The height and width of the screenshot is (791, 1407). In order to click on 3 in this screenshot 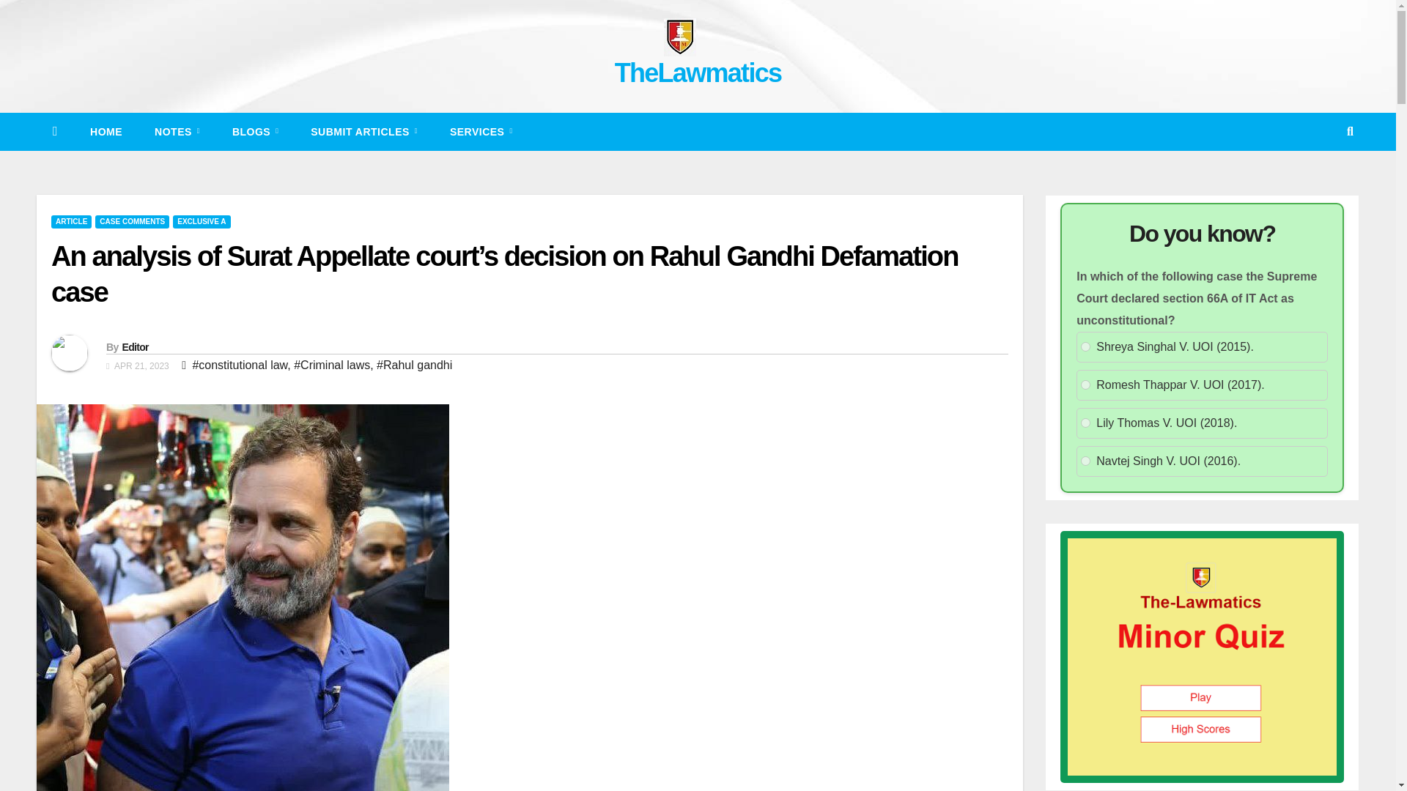, I will do `click(1085, 423)`.